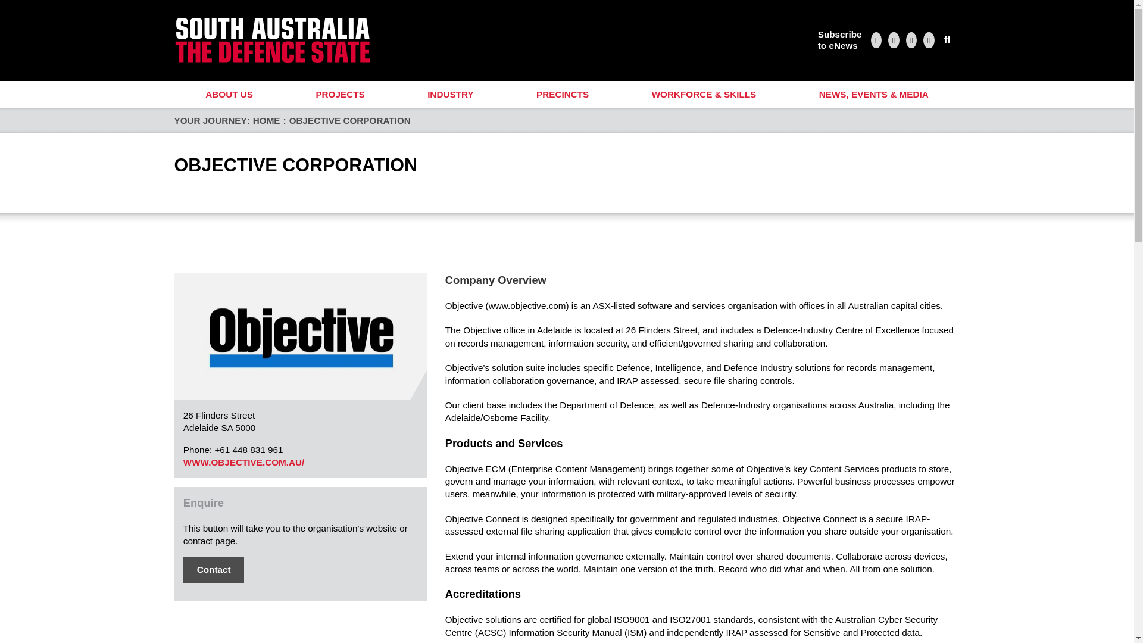 This screenshot has height=643, width=1143. I want to click on ABOUT US, so click(229, 95).